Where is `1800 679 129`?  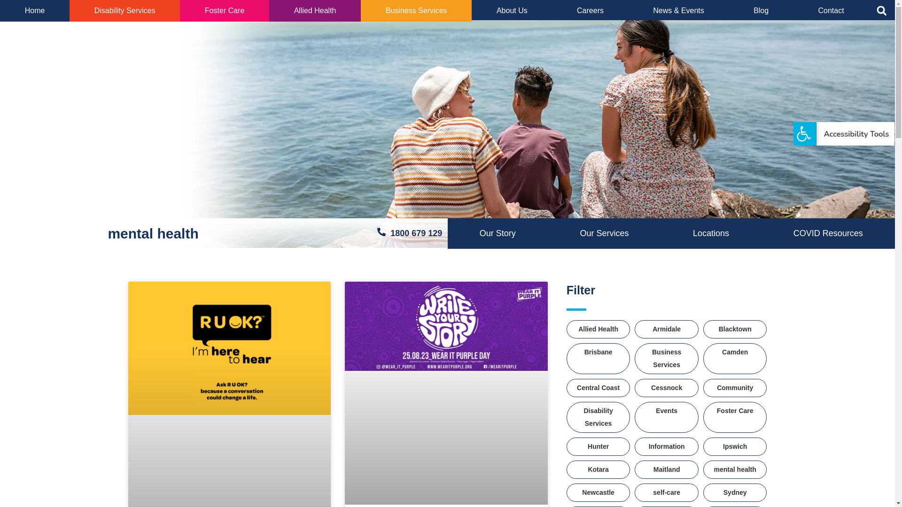
1800 679 129 is located at coordinates (410, 234).